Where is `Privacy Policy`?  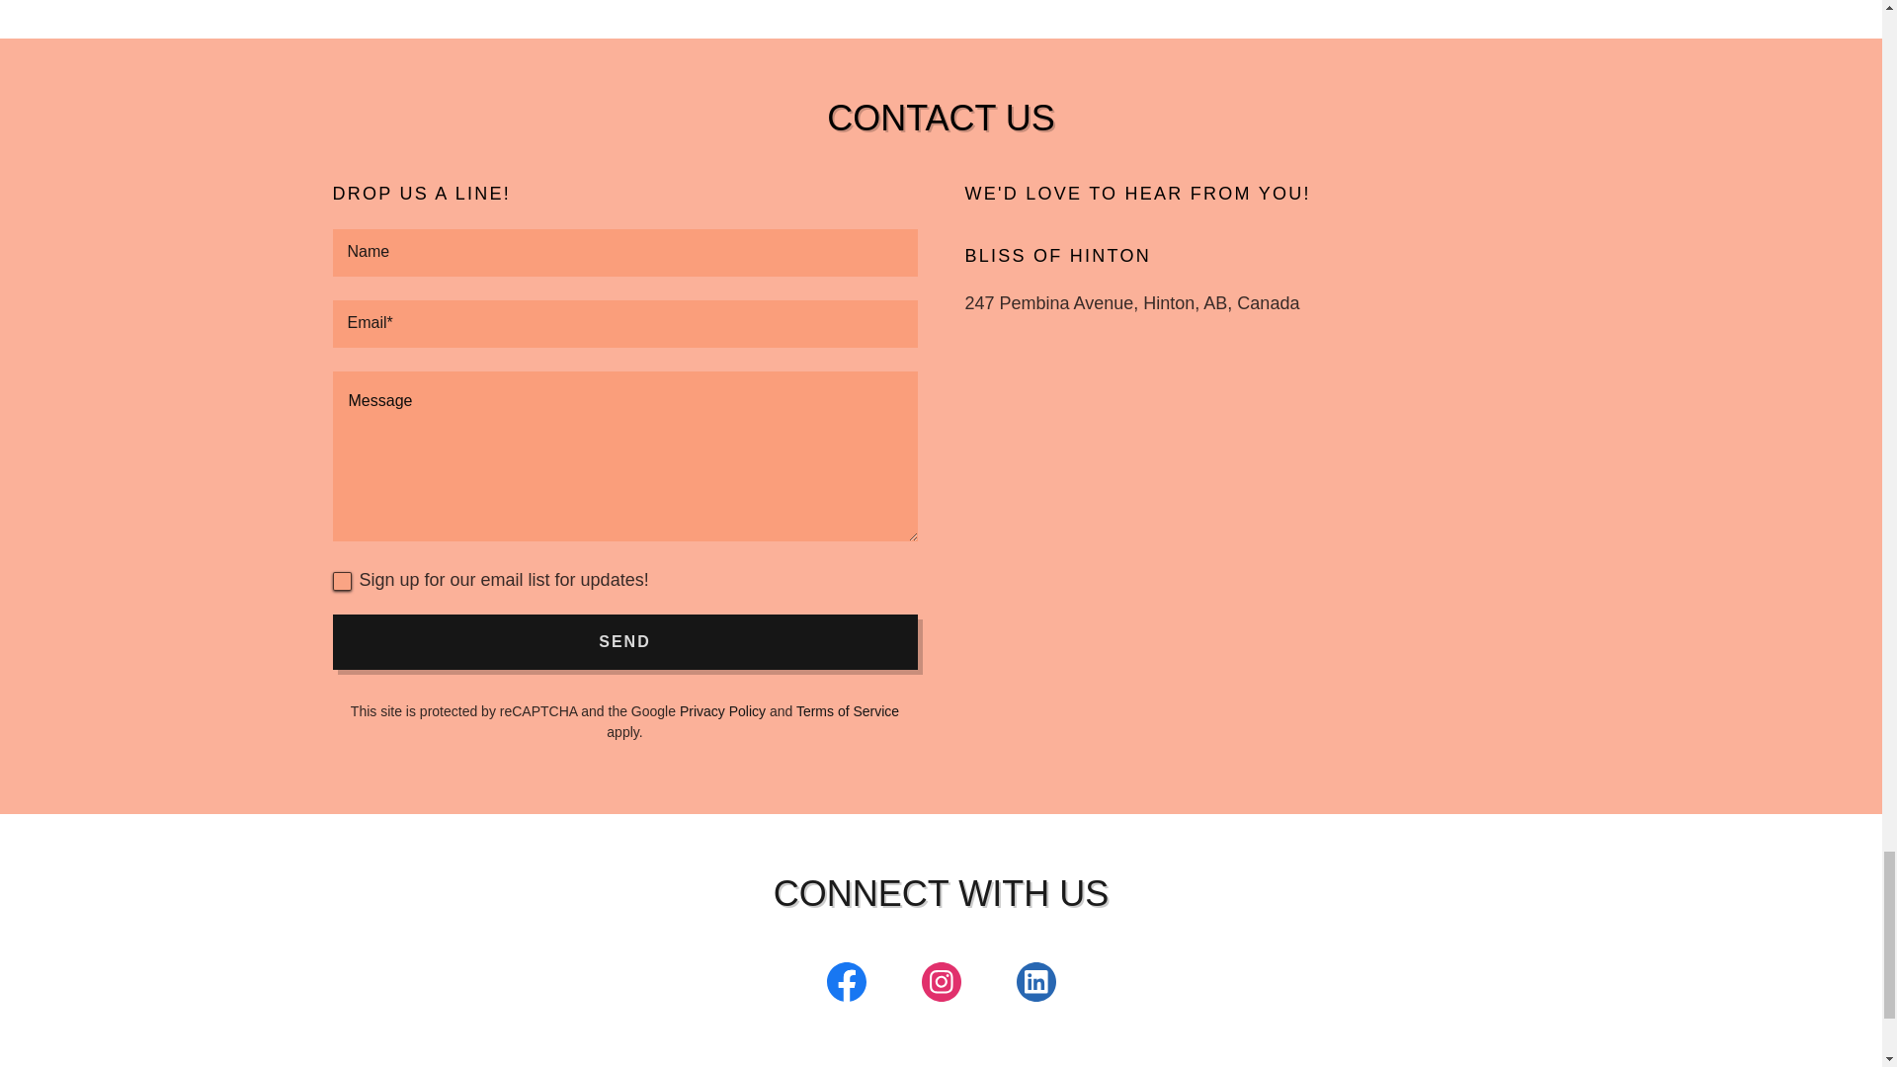
Privacy Policy is located at coordinates (722, 710).